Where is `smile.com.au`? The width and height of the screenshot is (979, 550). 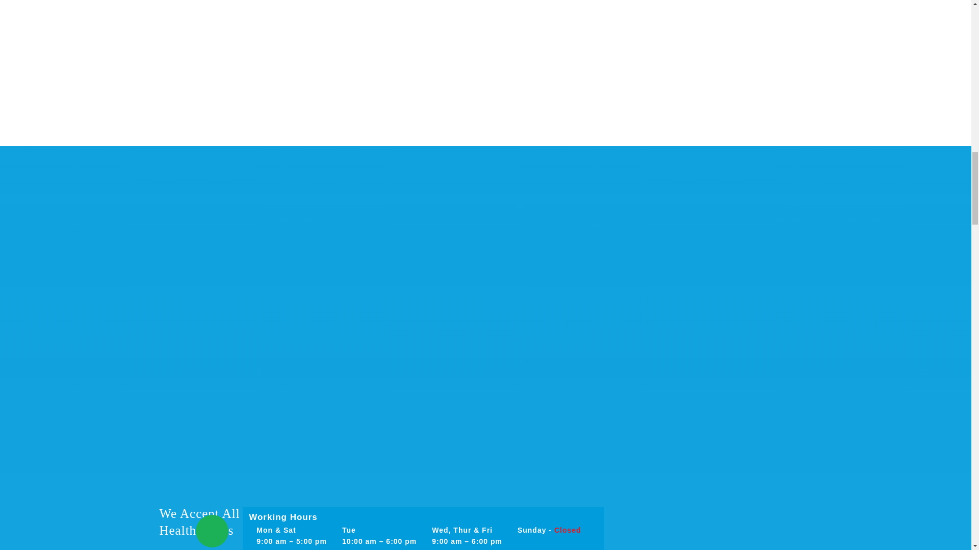
smile.com.au is located at coordinates (377, 521).